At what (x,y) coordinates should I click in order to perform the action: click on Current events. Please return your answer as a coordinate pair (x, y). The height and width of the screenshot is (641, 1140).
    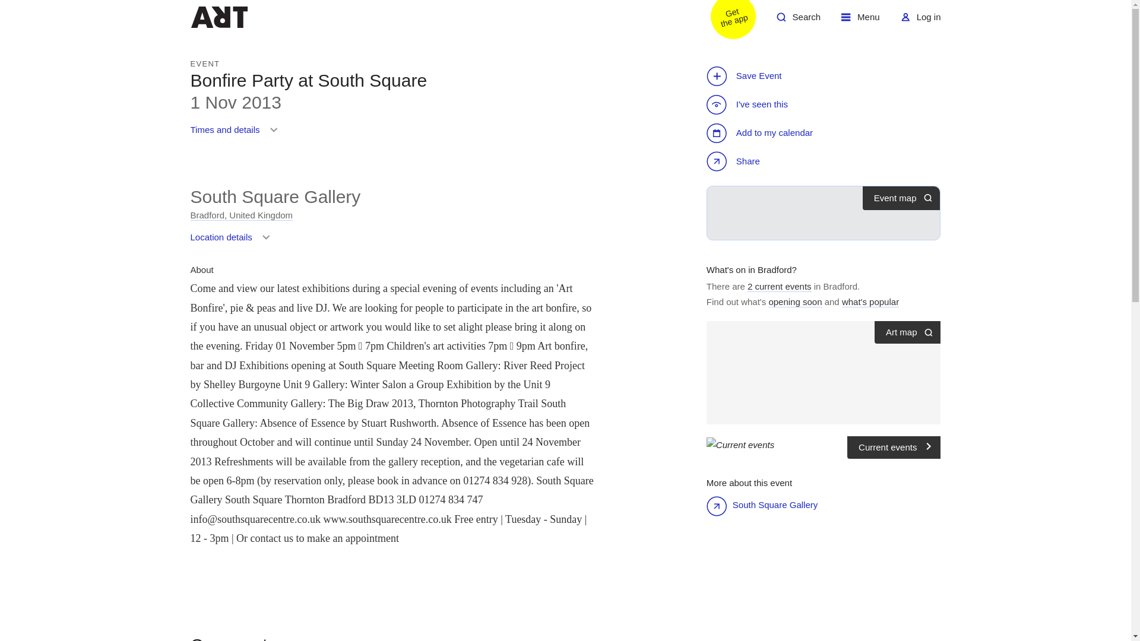
    Looking at the image, I should click on (241, 215).